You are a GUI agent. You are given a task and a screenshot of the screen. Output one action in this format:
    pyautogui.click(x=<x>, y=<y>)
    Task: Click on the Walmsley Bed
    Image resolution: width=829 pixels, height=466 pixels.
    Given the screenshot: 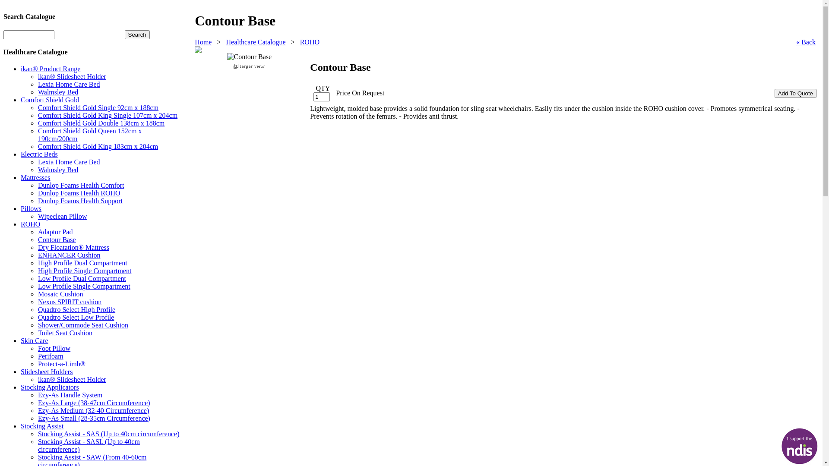 What is the action you would take?
    pyautogui.click(x=58, y=170)
    